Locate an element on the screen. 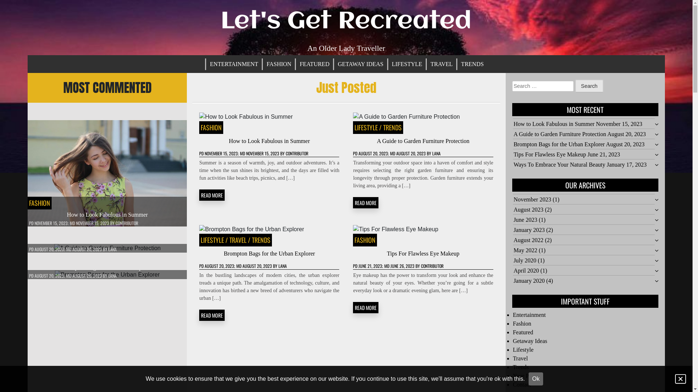  LIFESTYLE is located at coordinates (407, 64).